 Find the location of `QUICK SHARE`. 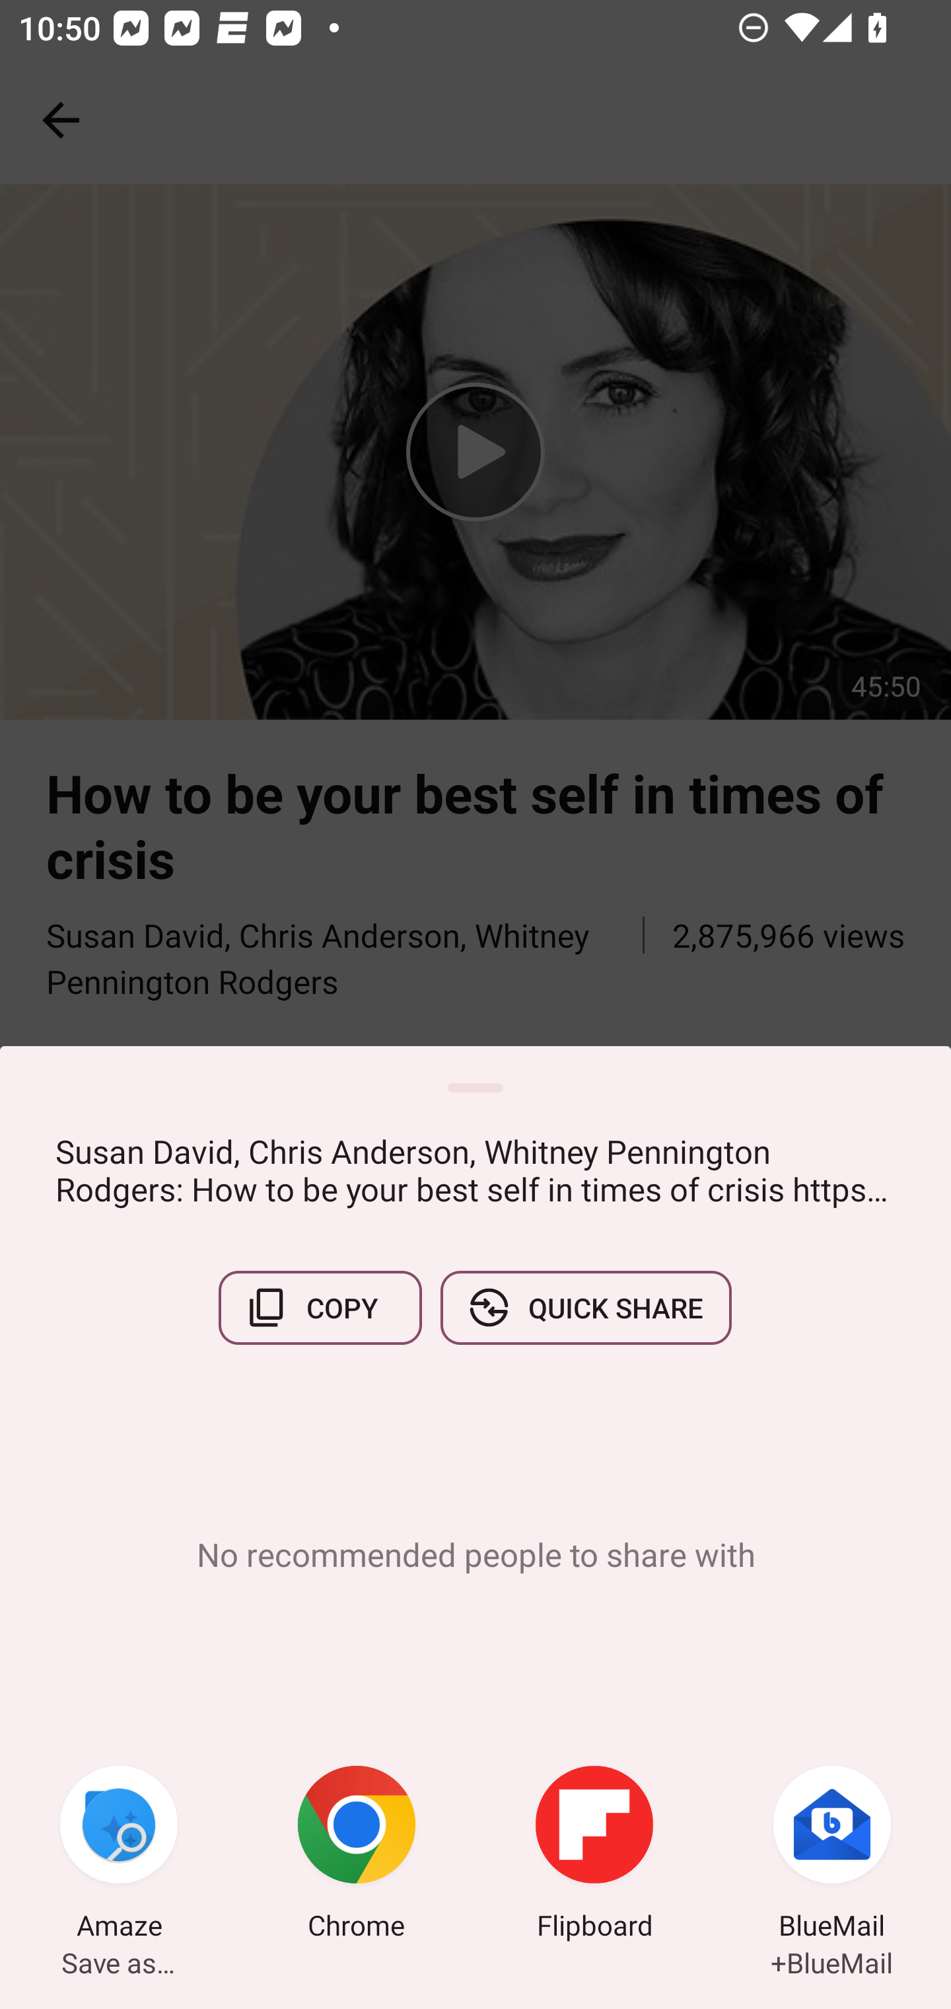

QUICK SHARE is located at coordinates (585, 1307).